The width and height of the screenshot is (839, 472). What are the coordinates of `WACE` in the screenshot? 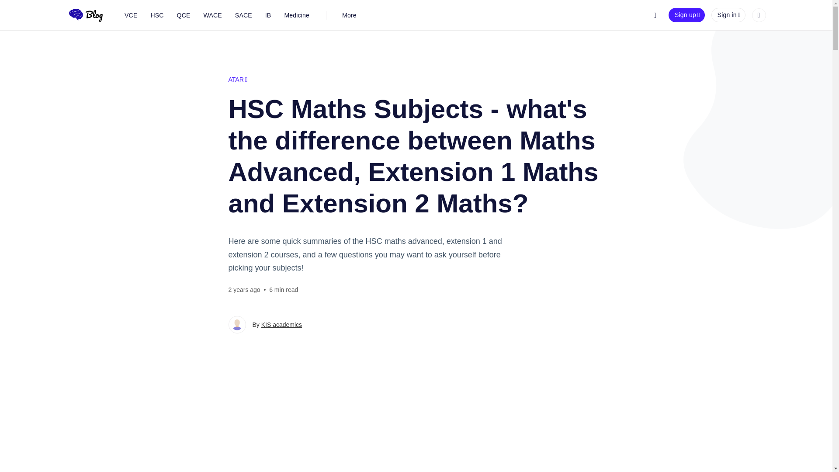 It's located at (212, 15).